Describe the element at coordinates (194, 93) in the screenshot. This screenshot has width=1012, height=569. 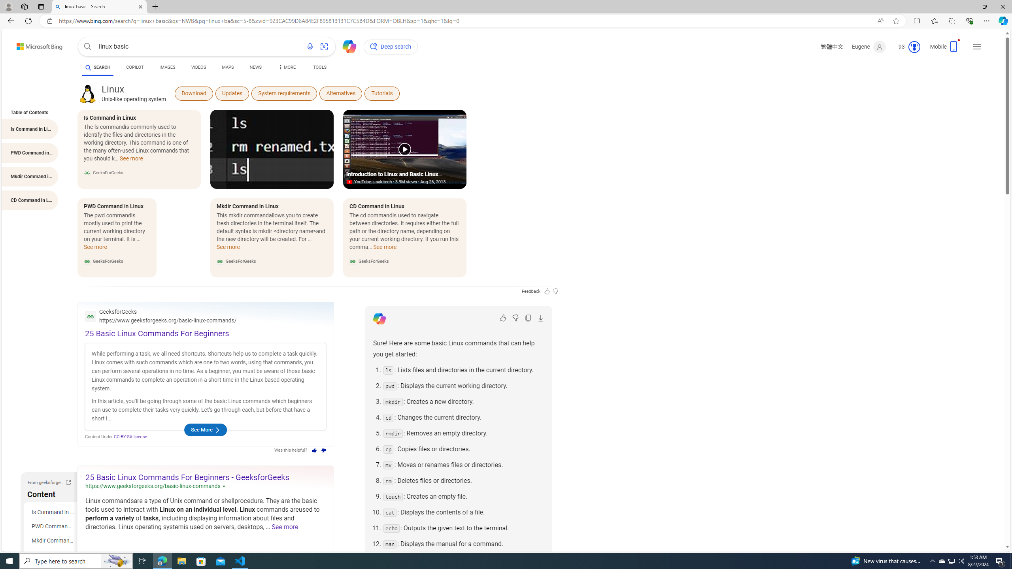
I see `Download` at that location.